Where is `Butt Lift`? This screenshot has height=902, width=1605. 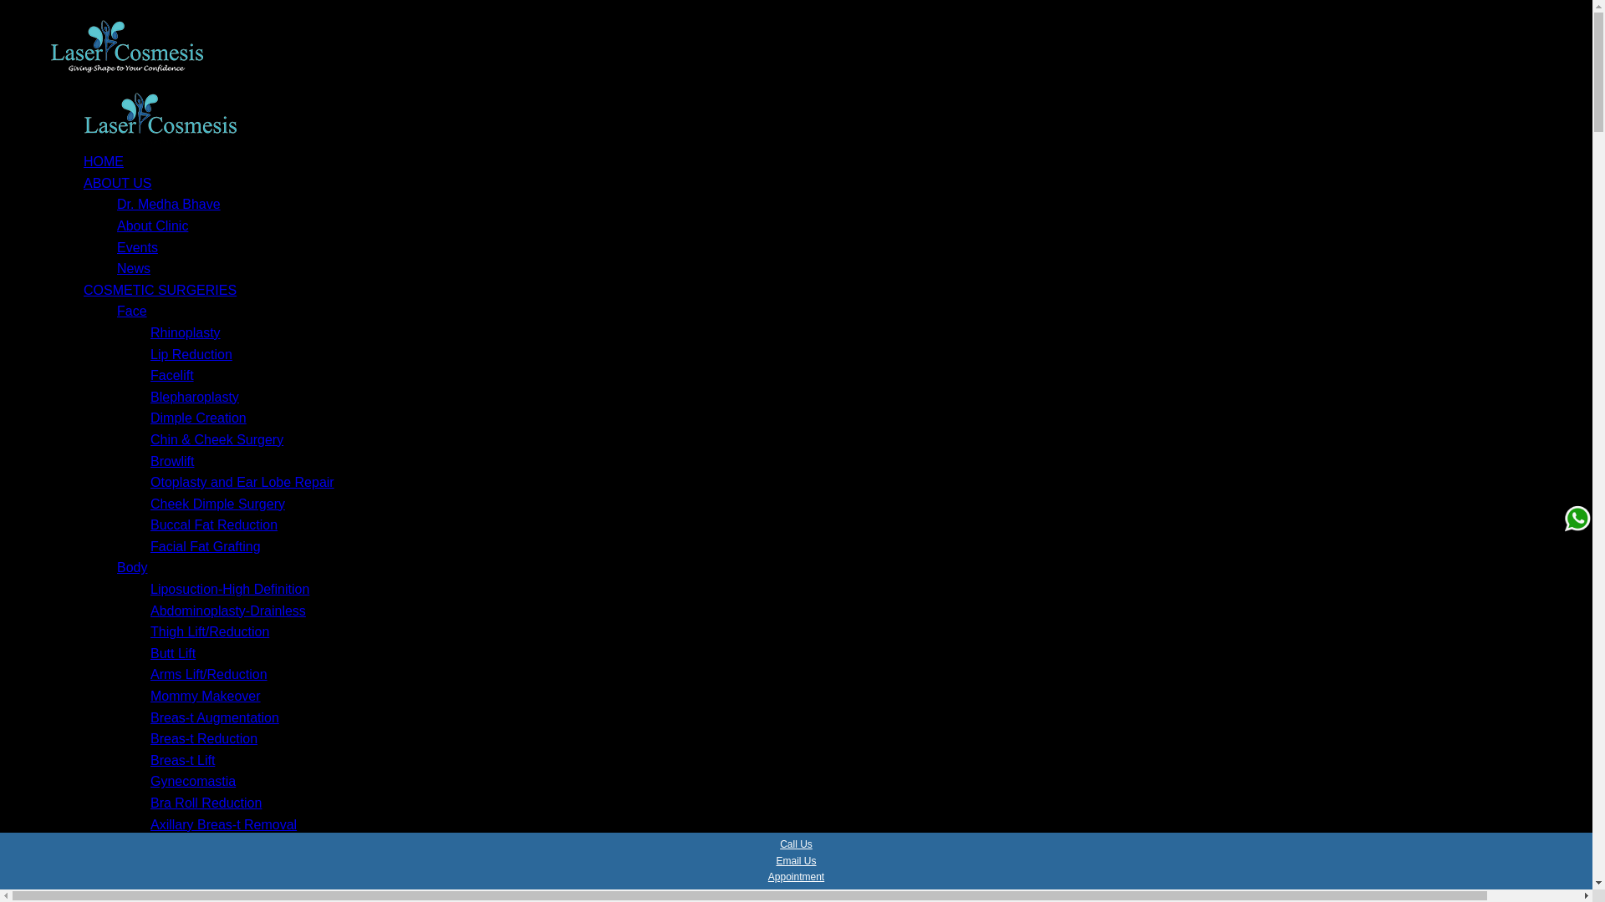
Butt Lift is located at coordinates (173, 653).